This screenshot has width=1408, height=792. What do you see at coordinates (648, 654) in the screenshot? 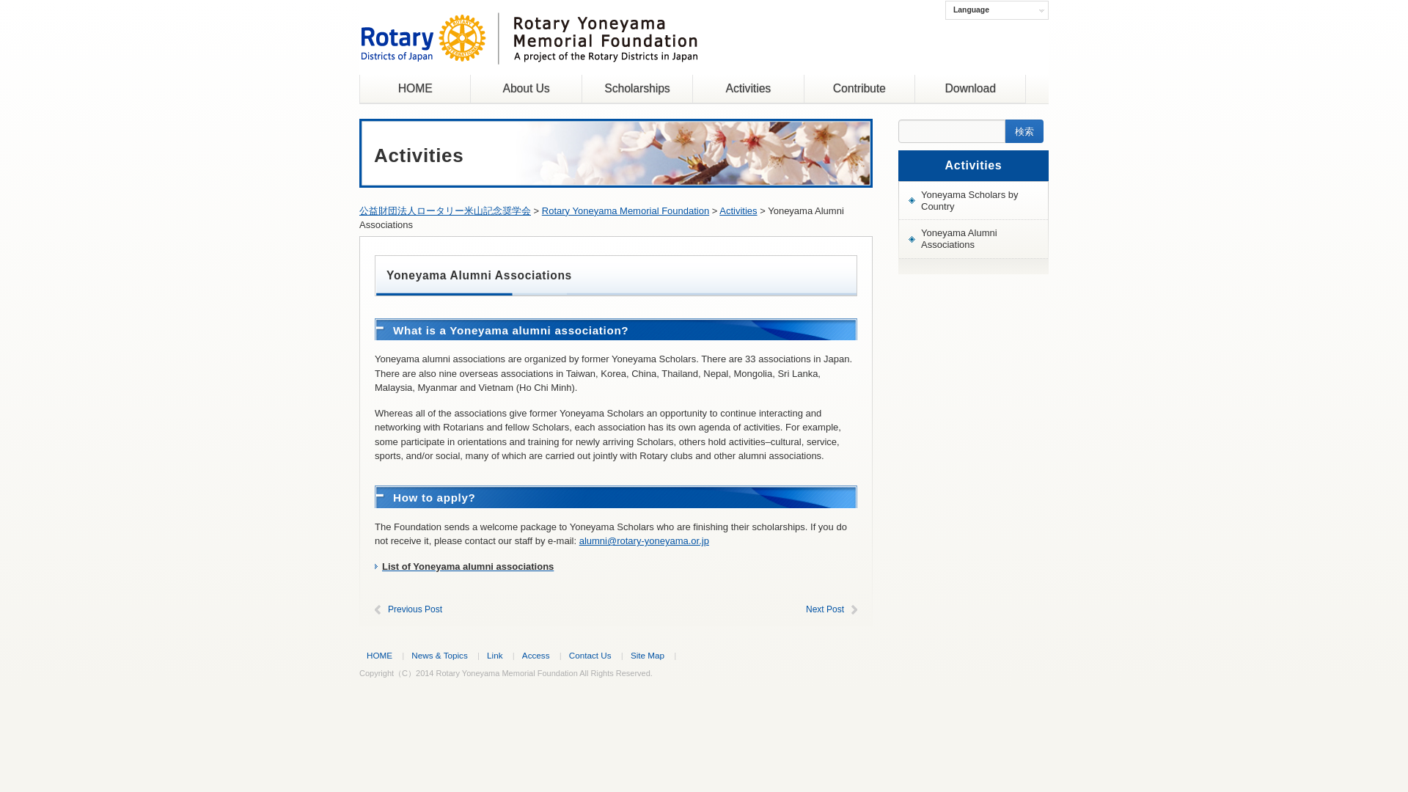
I see `Site Map` at bounding box center [648, 654].